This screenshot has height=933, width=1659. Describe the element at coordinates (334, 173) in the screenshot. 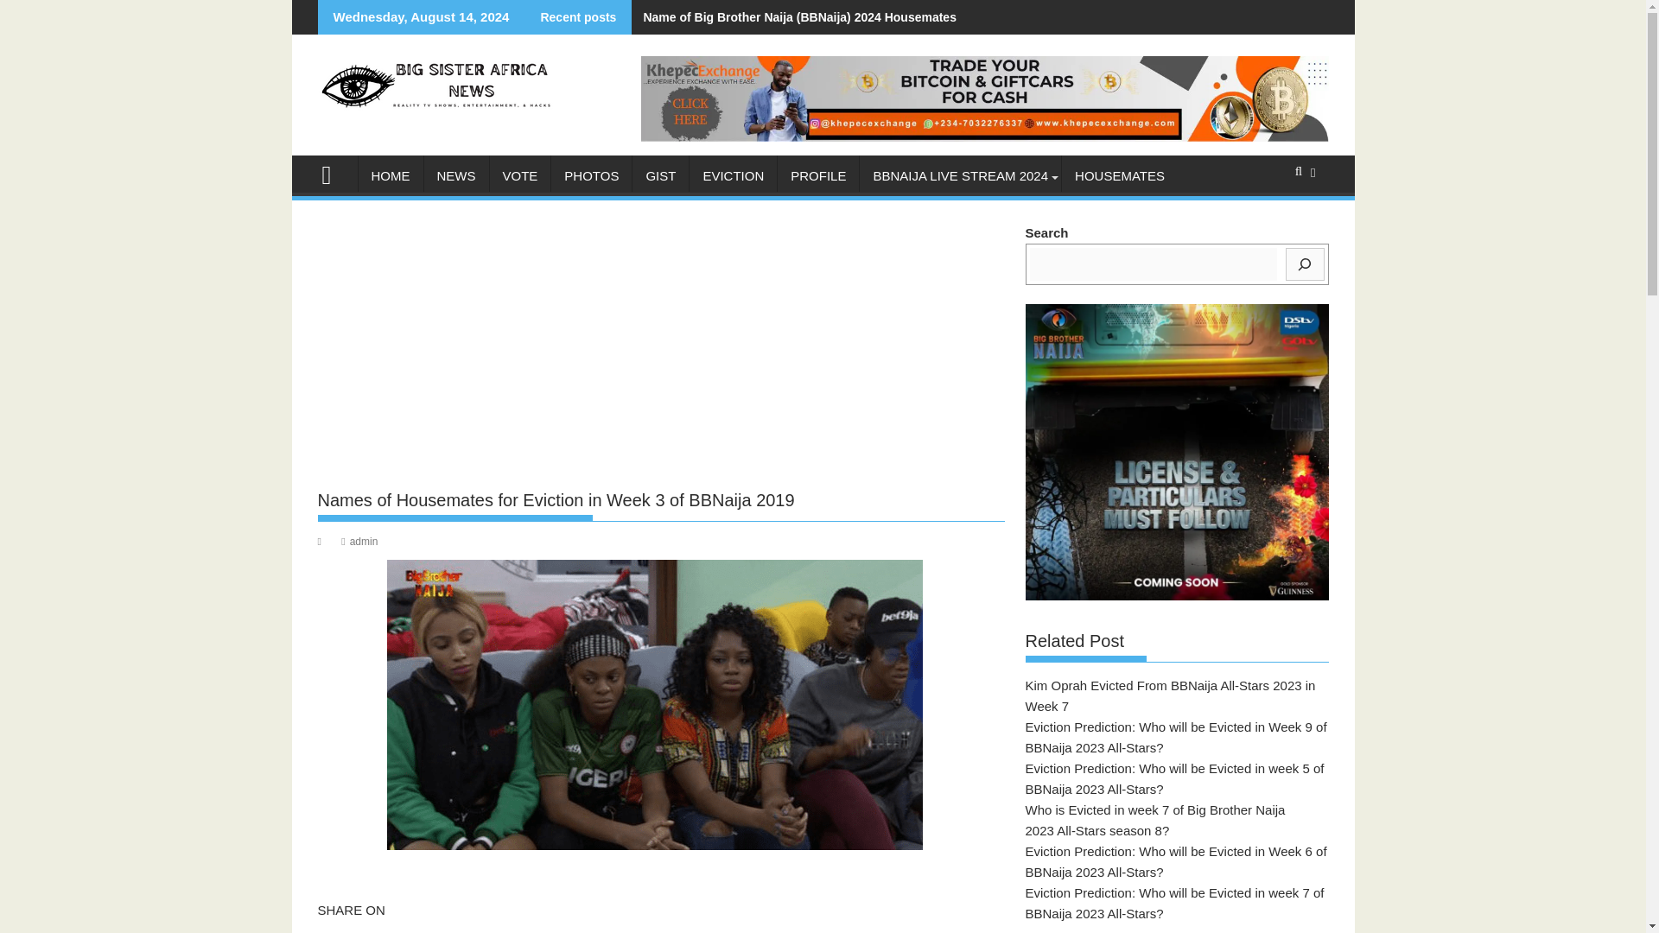

I see `BBNaija 2024 Poll` at that location.